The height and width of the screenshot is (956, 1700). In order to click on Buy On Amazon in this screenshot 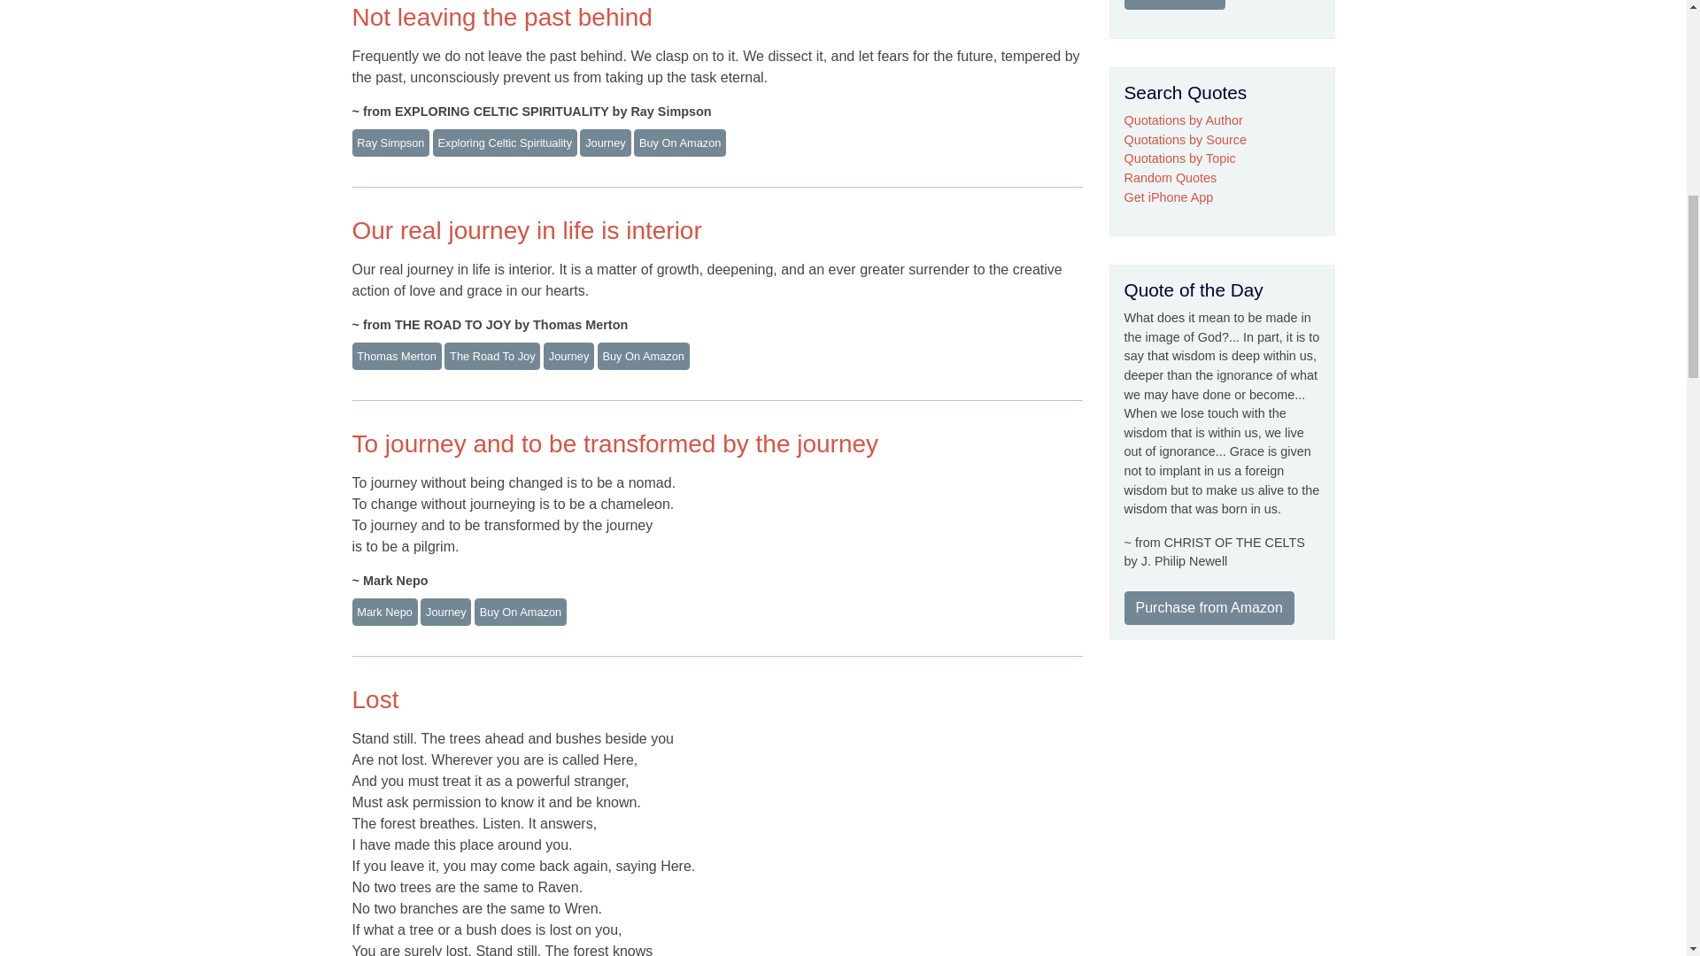, I will do `click(520, 613)`.